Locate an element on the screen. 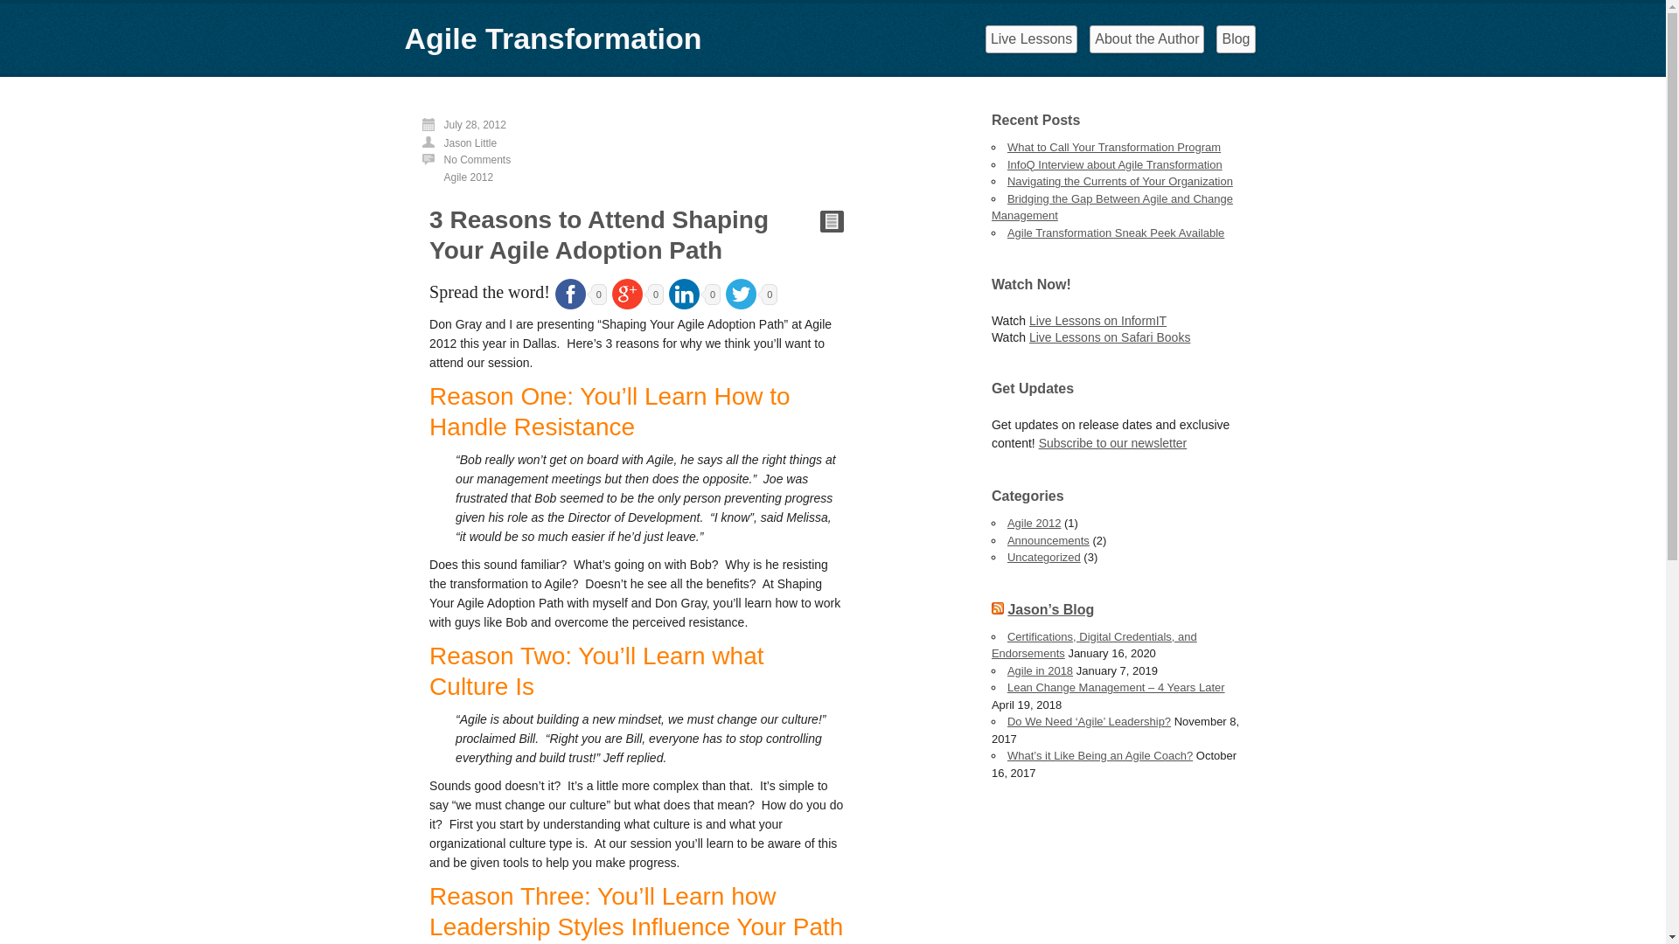  Spread the word! is located at coordinates (490, 292).